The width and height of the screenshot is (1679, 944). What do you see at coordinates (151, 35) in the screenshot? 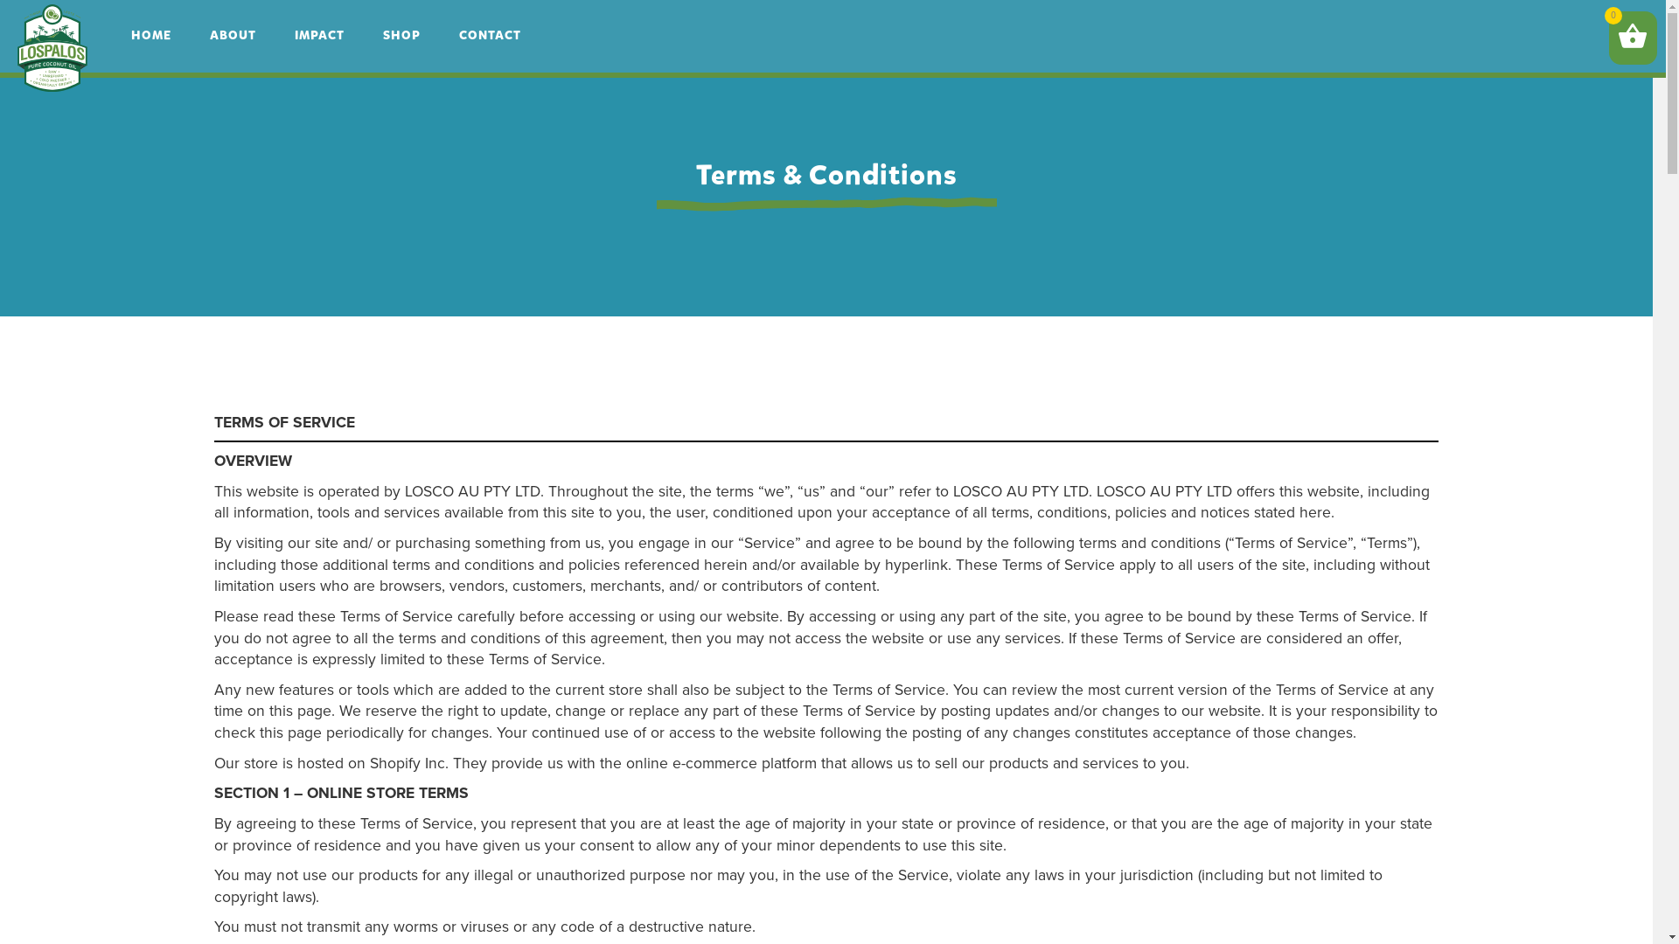
I see `HOME` at bounding box center [151, 35].